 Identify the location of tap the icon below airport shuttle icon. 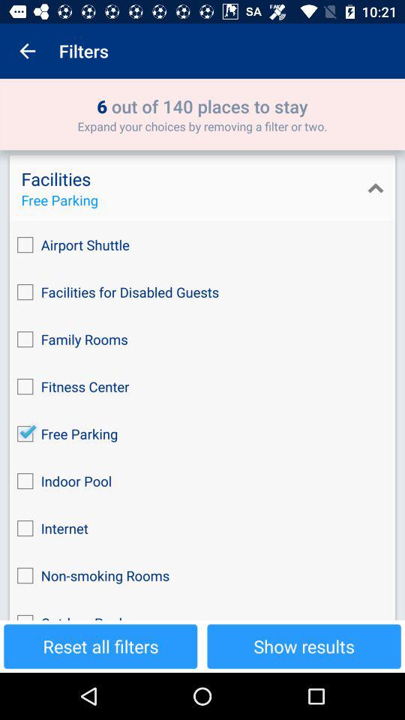
(202, 292).